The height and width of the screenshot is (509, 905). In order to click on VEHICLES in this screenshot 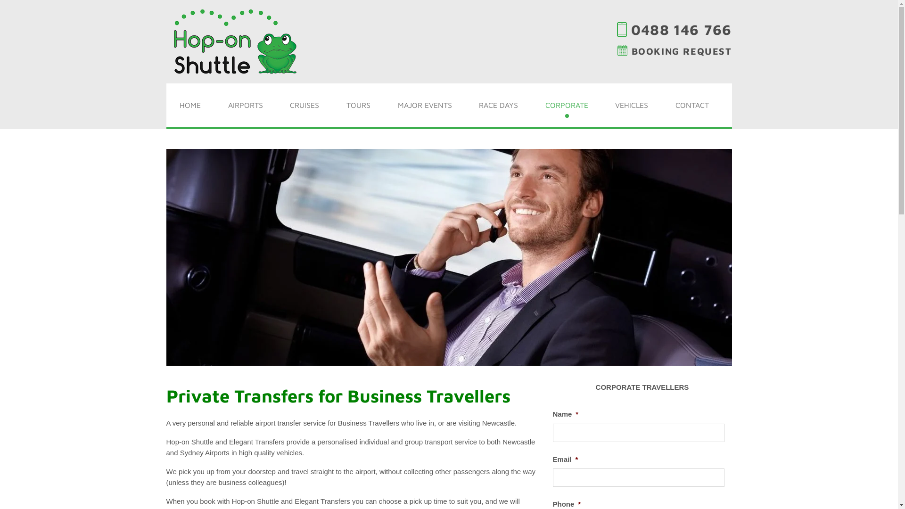, I will do `click(632, 106)`.